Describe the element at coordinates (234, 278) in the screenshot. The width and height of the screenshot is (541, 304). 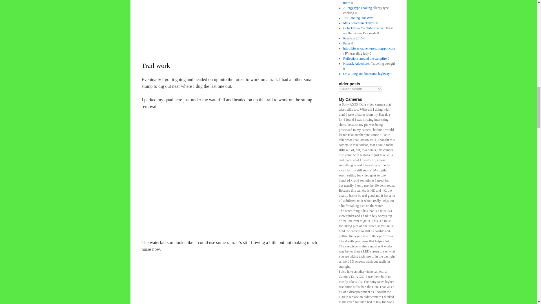
I see `fall3` at that location.